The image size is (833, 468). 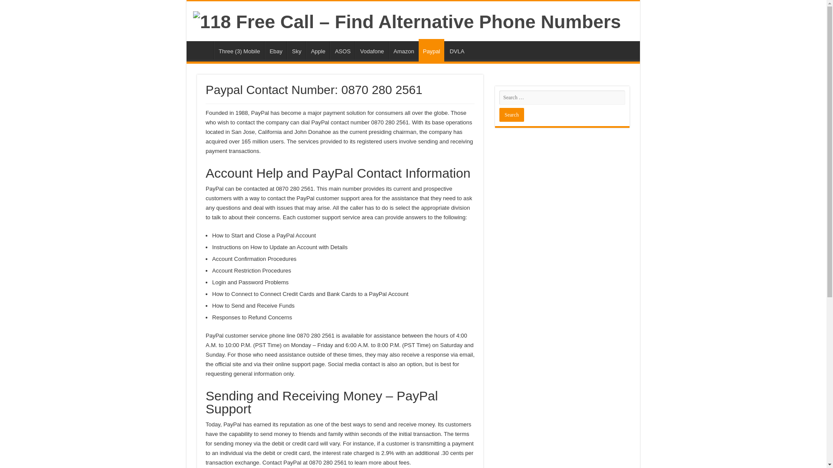 I want to click on Vodafone, so click(x=371, y=50).